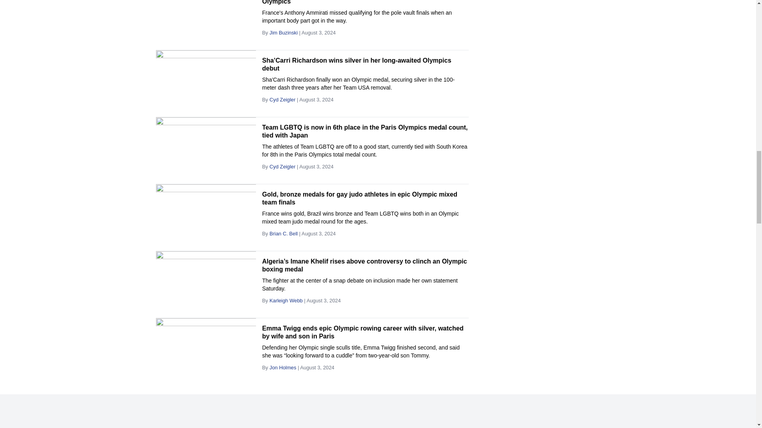  I want to click on Jim Buzinski, so click(283, 32).